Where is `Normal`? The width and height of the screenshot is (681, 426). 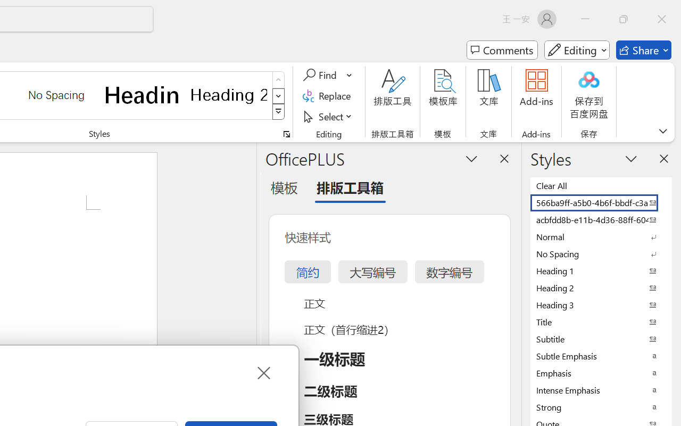
Normal is located at coordinates (601, 236).